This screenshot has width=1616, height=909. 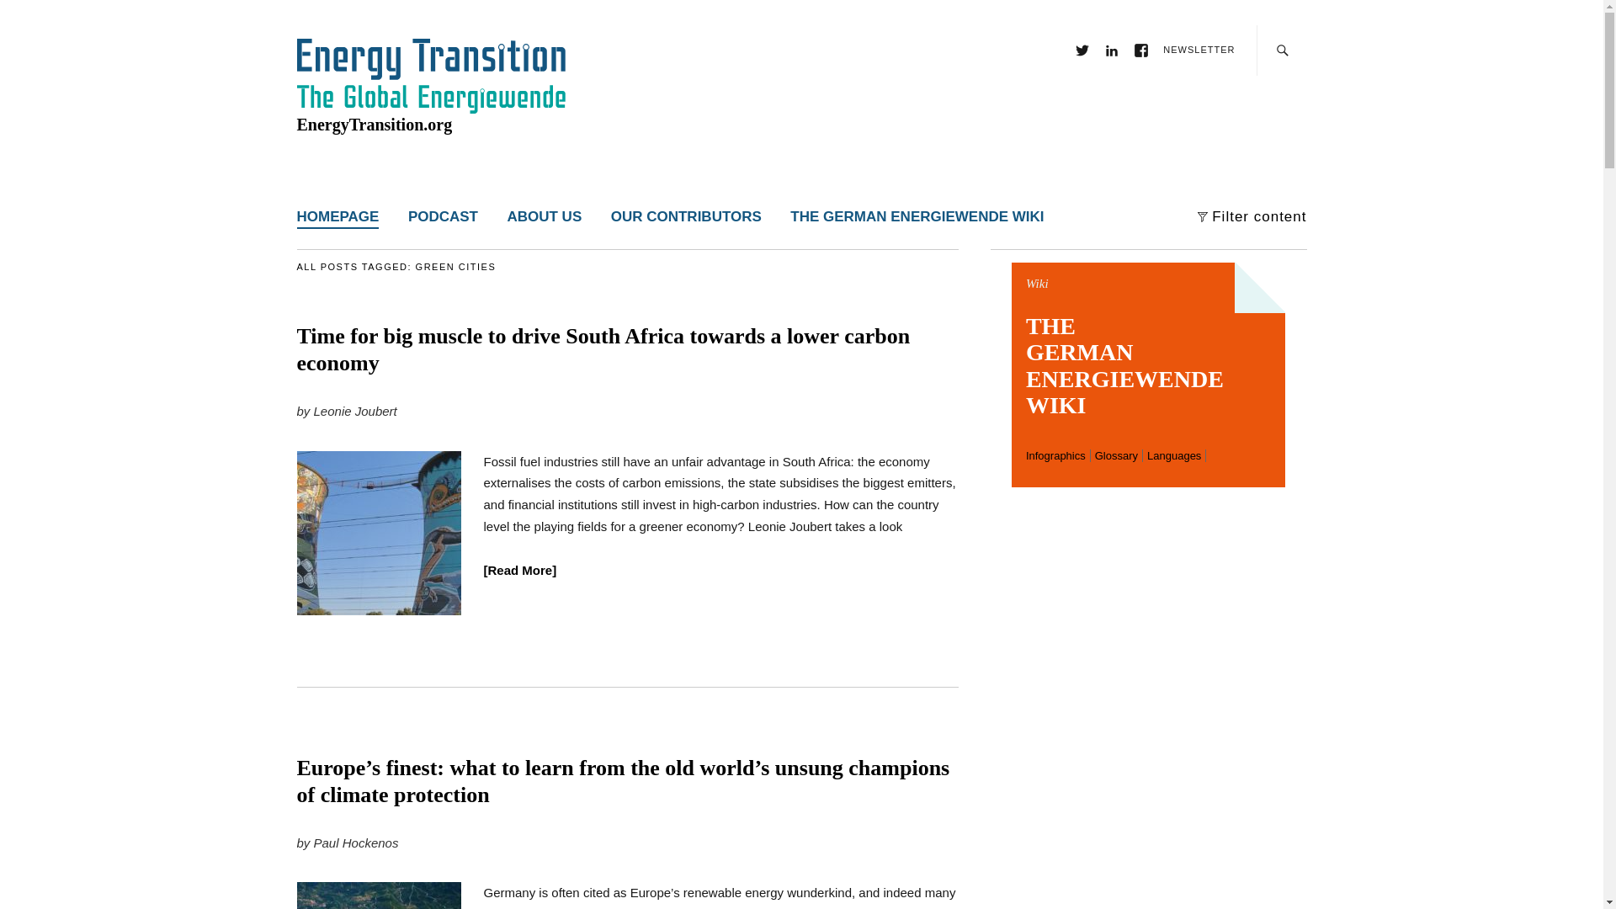 What do you see at coordinates (917, 214) in the screenshot?
I see `THE GERMAN ENERGIEWENDE WIKI` at bounding box center [917, 214].